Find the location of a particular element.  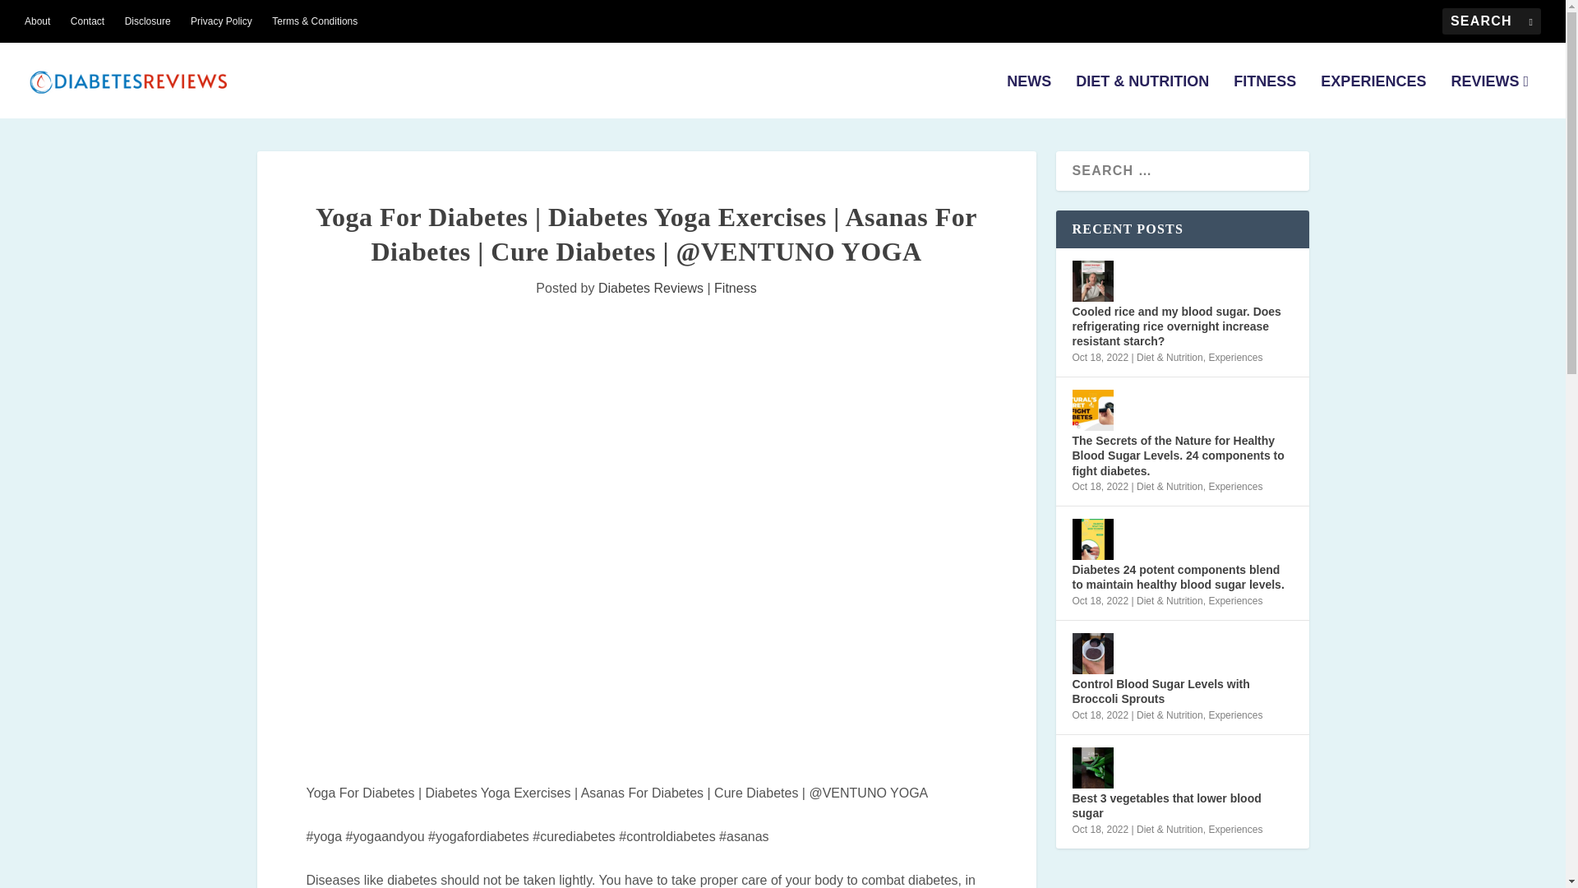

Diabetes Reviews is located at coordinates (651, 288).